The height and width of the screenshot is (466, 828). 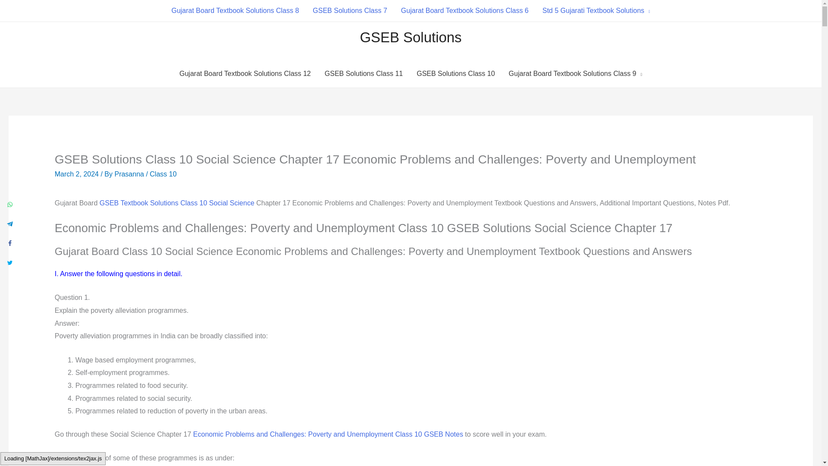 I want to click on Class 10, so click(x=163, y=174).